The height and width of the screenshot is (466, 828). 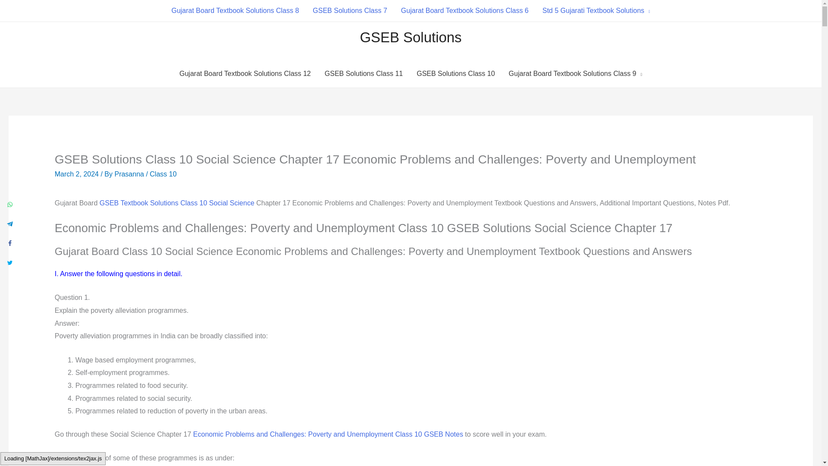 I want to click on Class 10, so click(x=163, y=174).